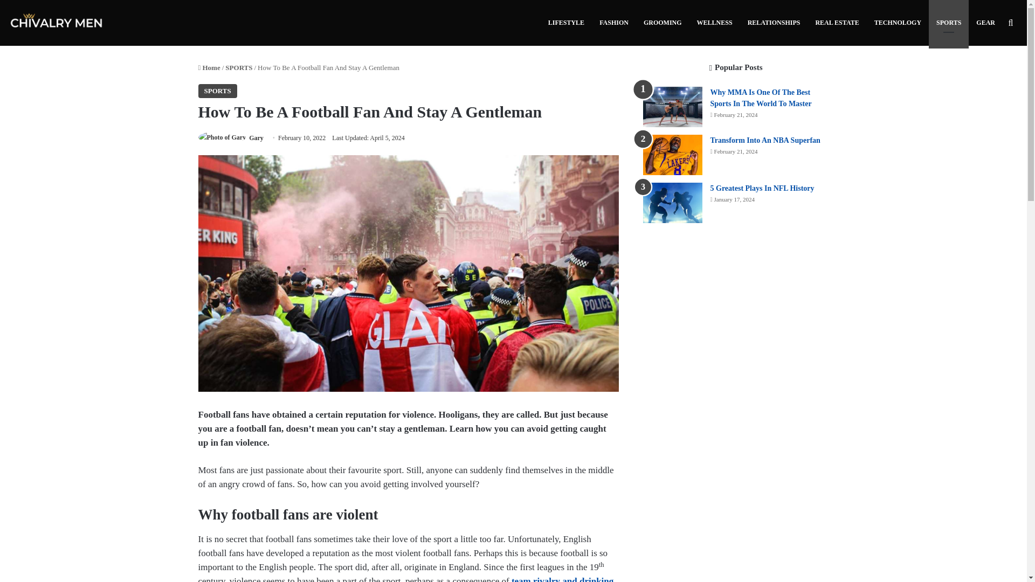  I want to click on FASHION, so click(614, 23).